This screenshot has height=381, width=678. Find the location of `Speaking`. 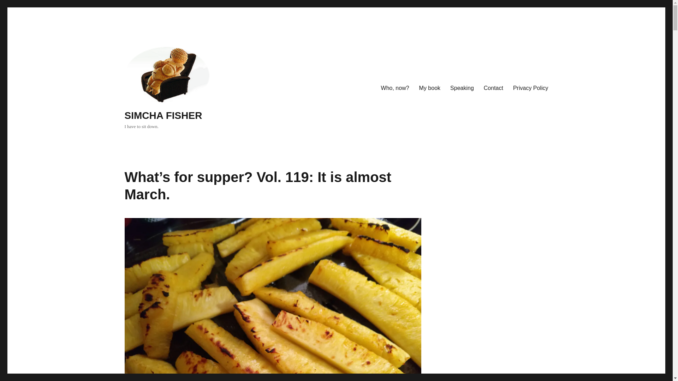

Speaking is located at coordinates (462, 88).